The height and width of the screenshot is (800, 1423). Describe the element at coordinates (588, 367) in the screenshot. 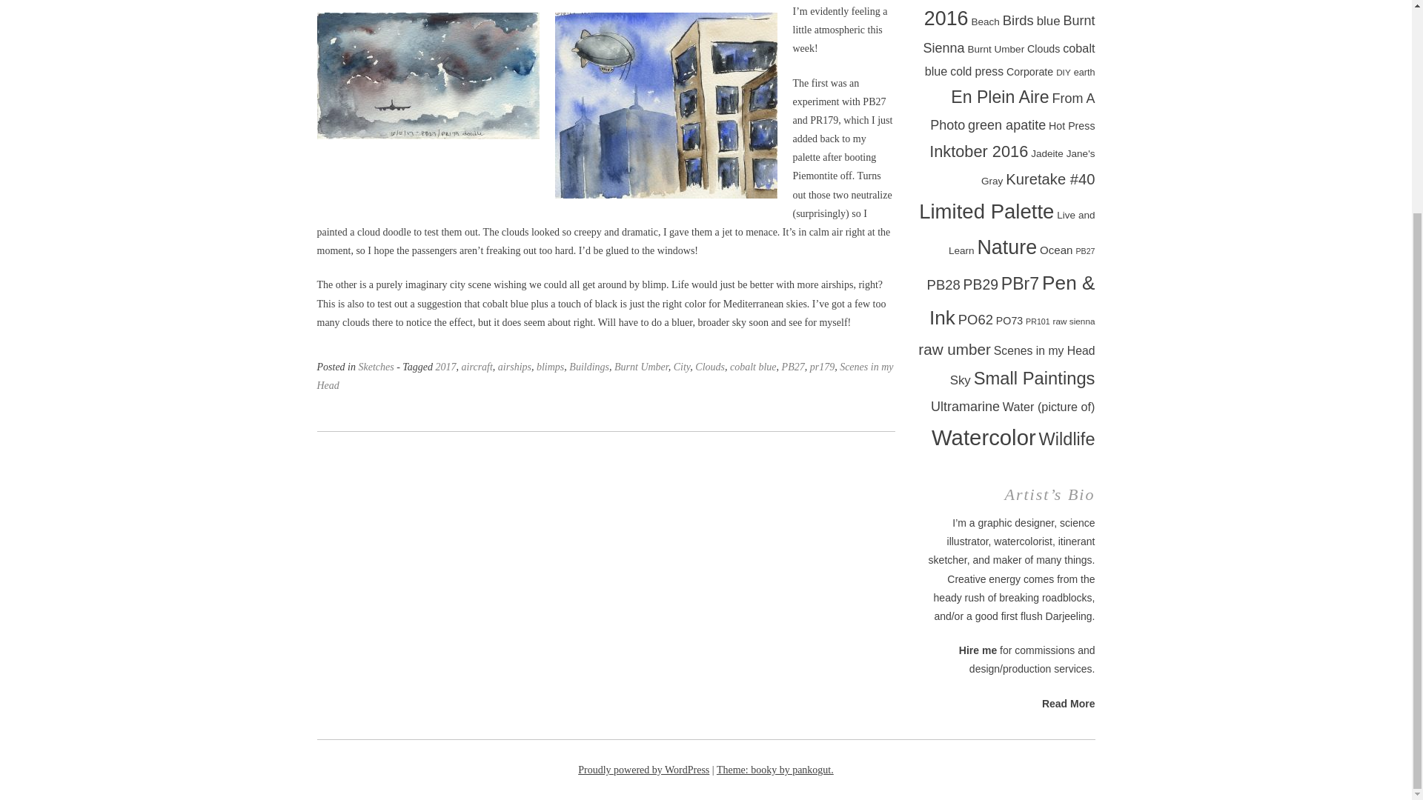

I see `Buildings` at that location.